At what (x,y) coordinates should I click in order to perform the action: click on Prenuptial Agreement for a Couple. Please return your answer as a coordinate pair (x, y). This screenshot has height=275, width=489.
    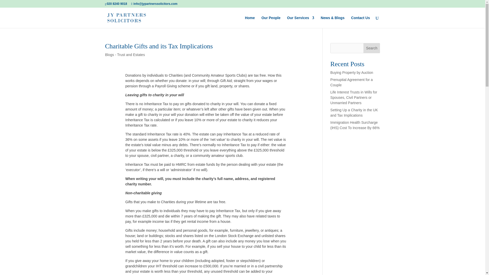
    Looking at the image, I should click on (351, 82).